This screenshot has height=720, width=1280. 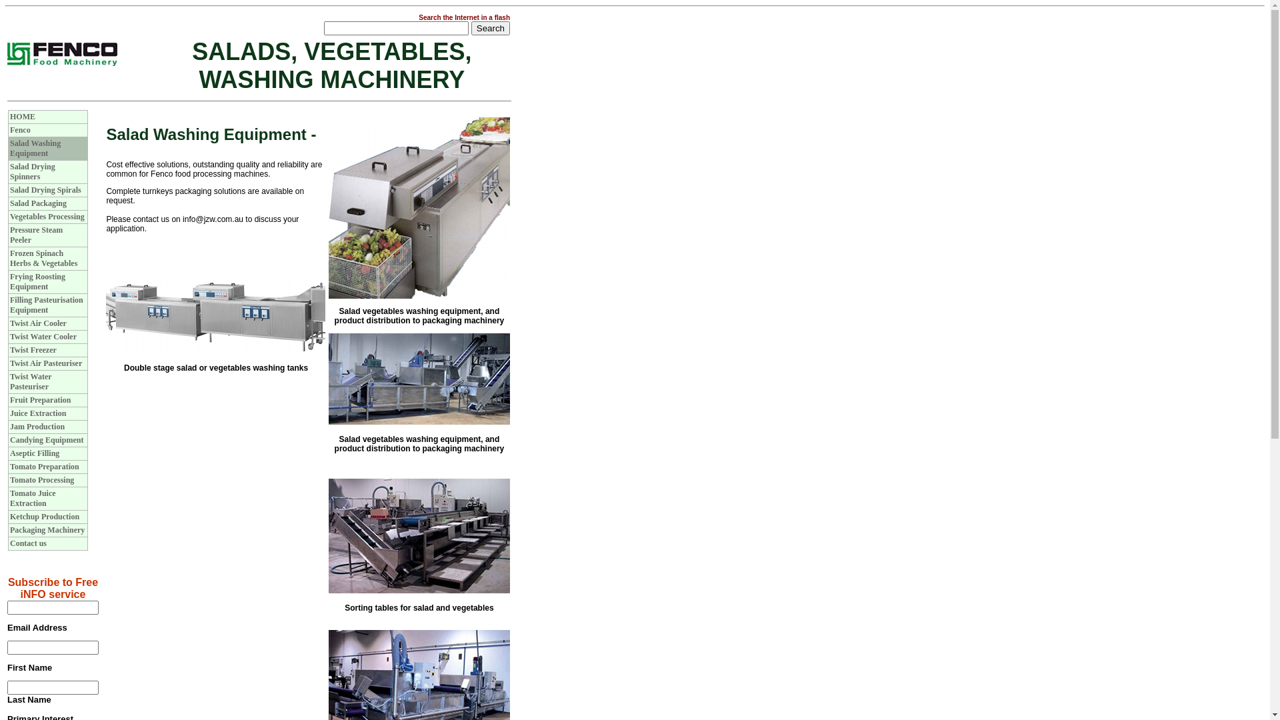 What do you see at coordinates (45, 467) in the screenshot?
I see `Tomato Preparation` at bounding box center [45, 467].